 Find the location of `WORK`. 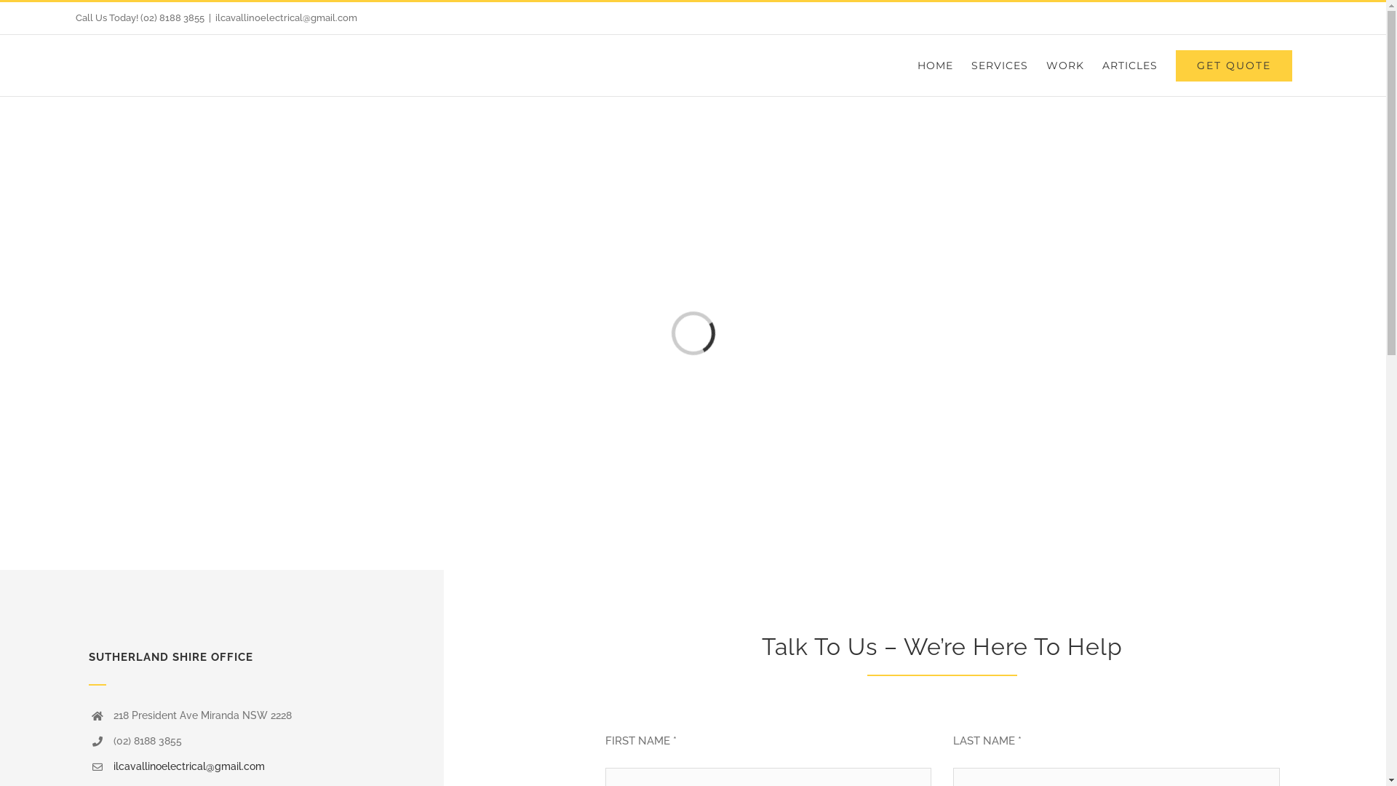

WORK is located at coordinates (1065, 65).